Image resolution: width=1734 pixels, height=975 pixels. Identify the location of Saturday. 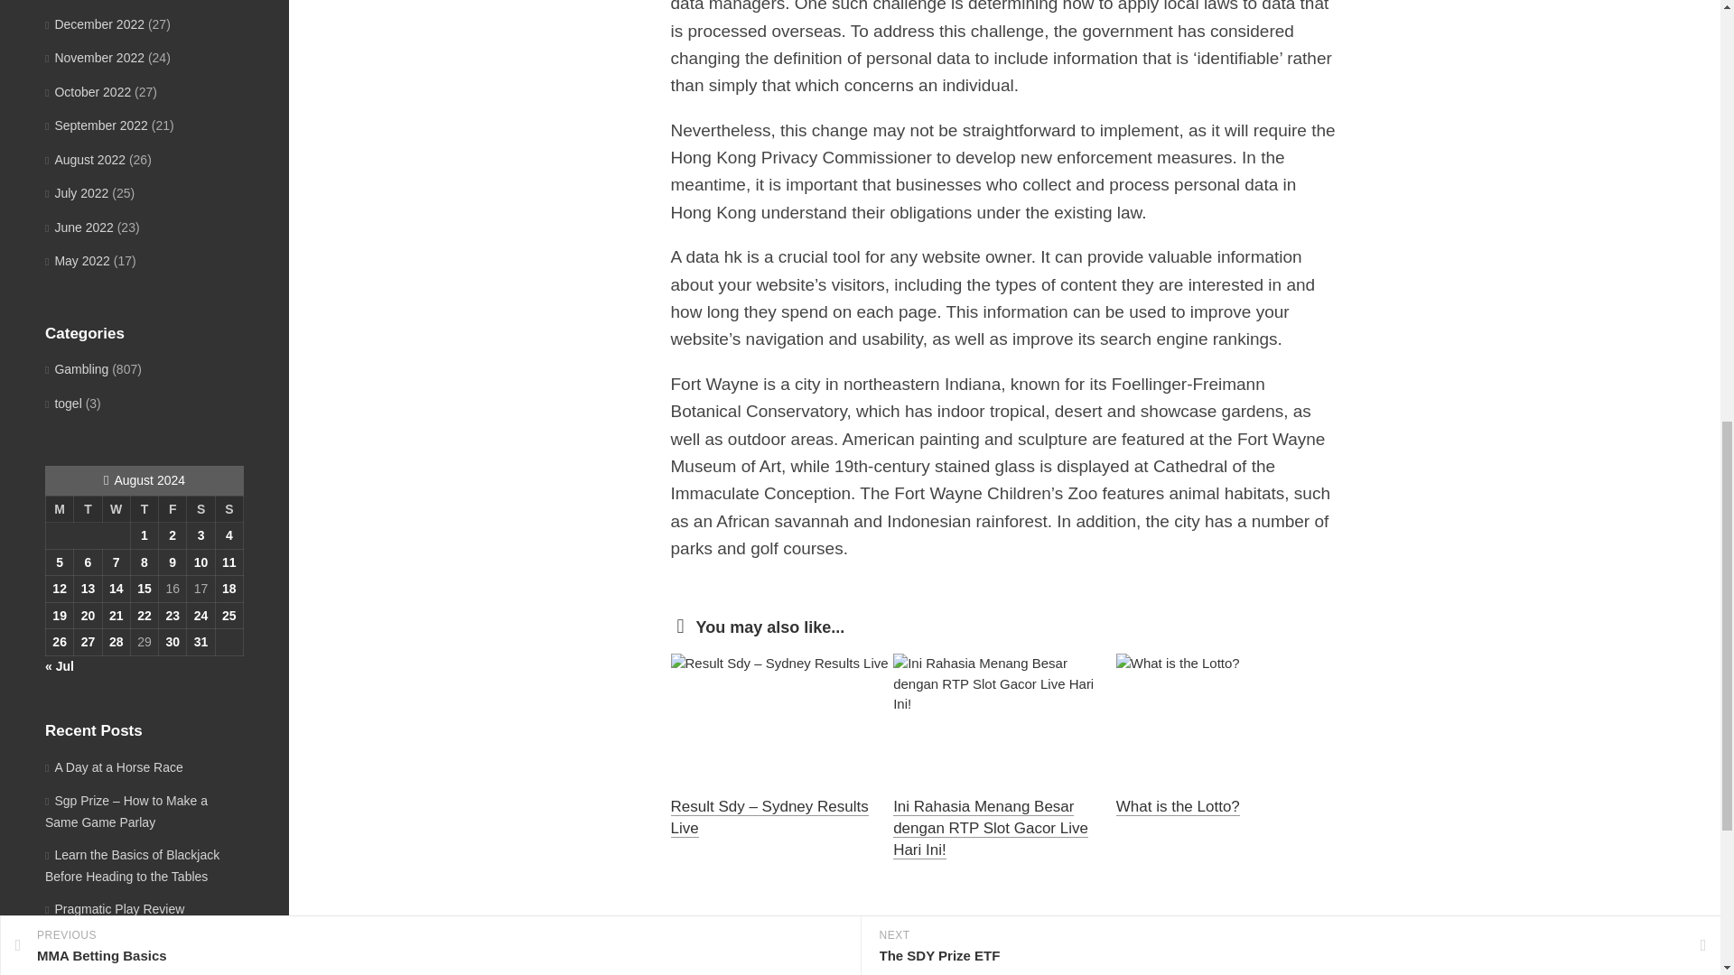
(200, 508).